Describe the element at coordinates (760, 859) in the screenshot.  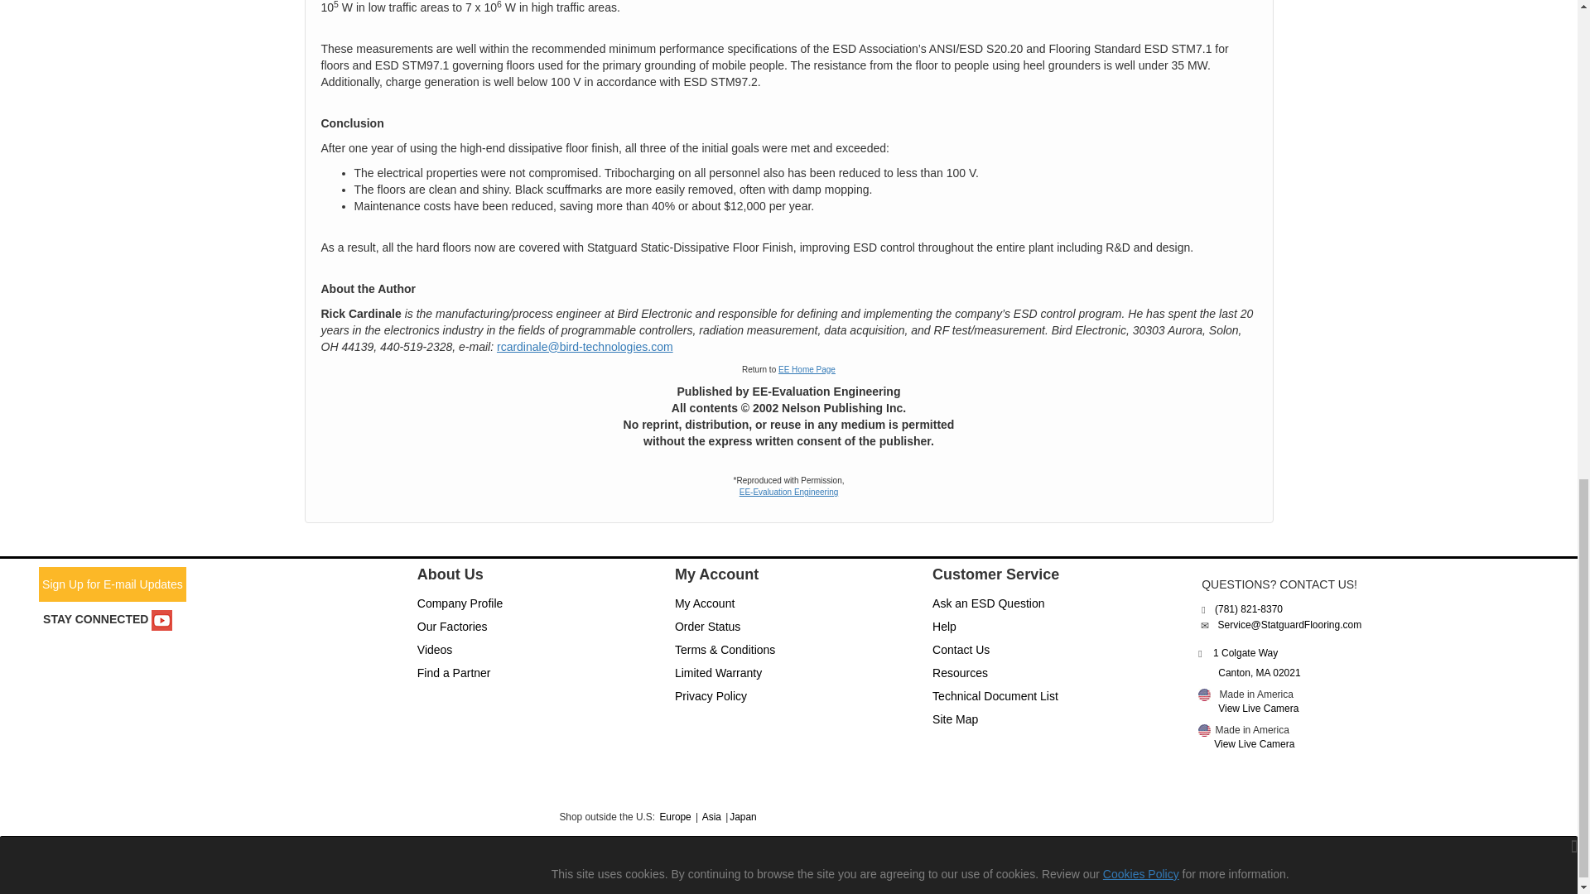
I see `Protektive Pak` at that location.